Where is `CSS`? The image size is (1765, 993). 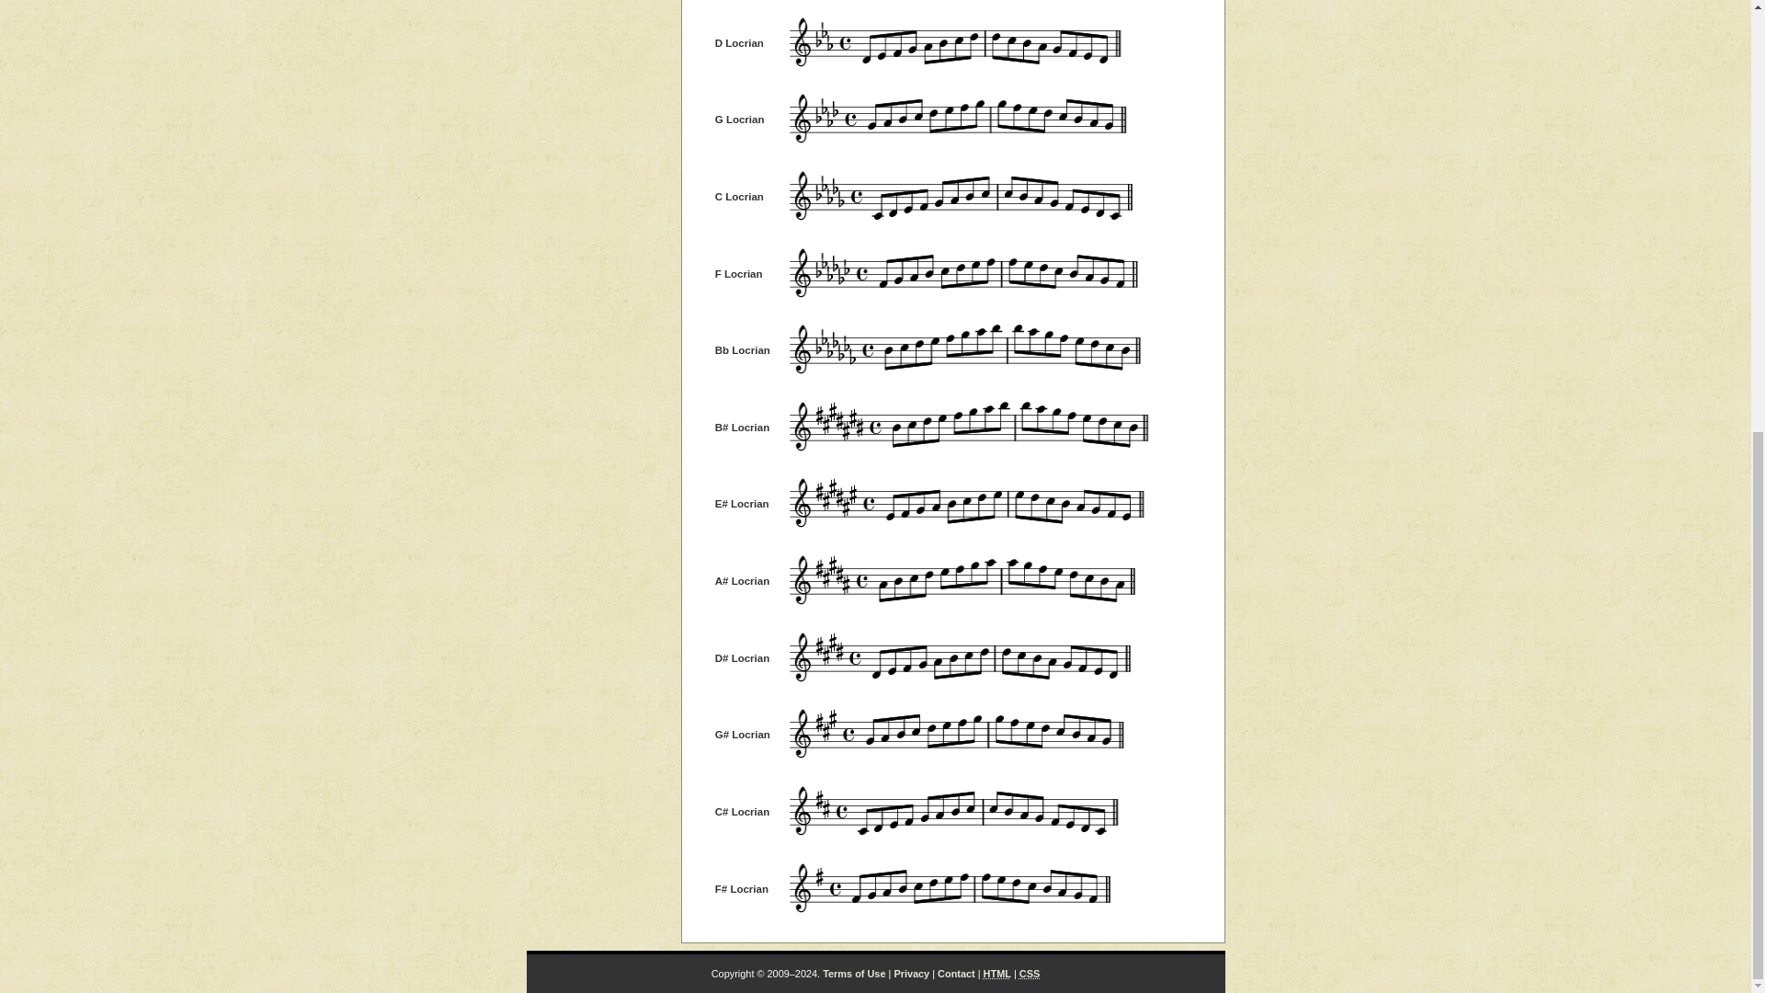
CSS is located at coordinates (1030, 973).